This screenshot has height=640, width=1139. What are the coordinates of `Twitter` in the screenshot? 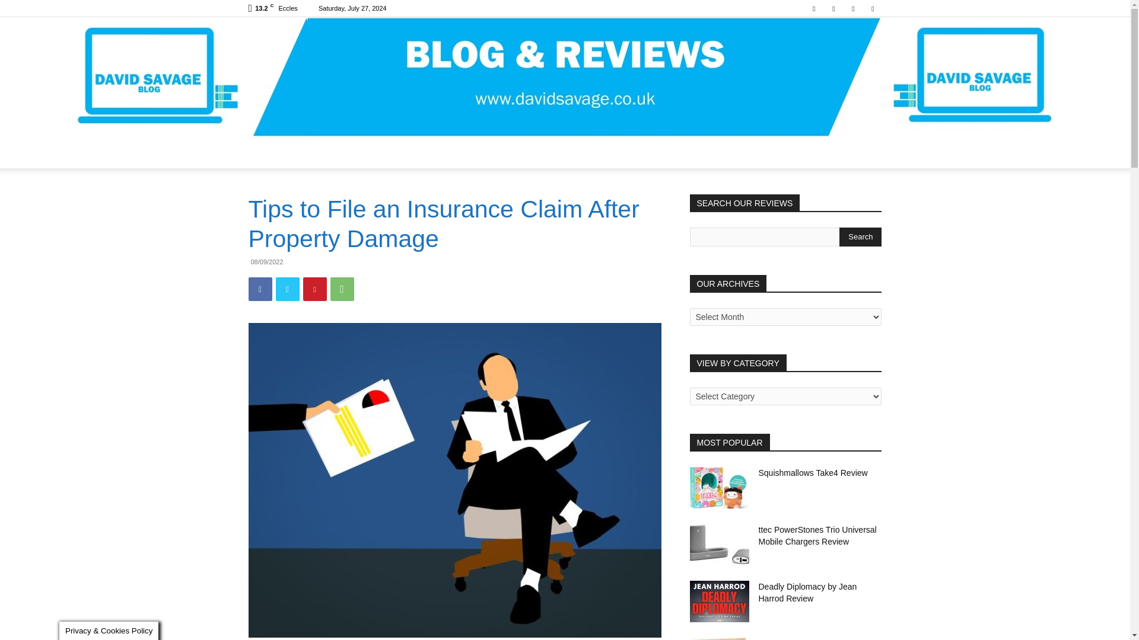 It's located at (287, 289).